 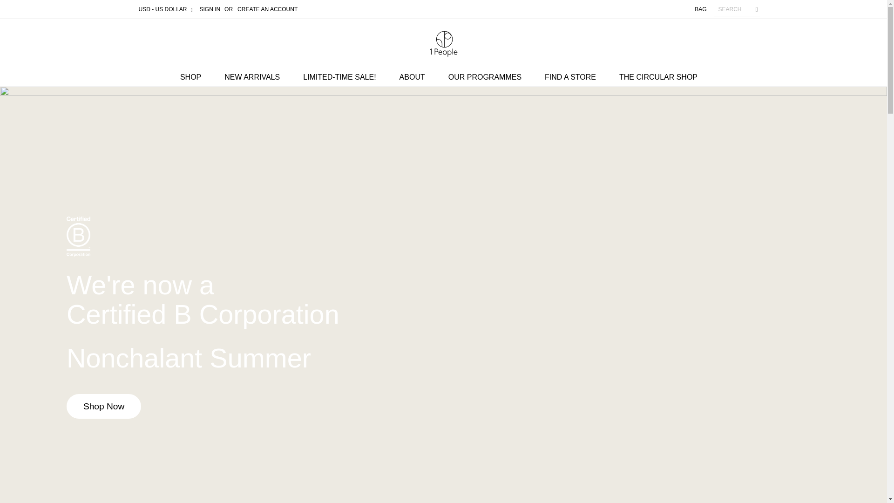 I want to click on Shop Now, so click(x=103, y=406).